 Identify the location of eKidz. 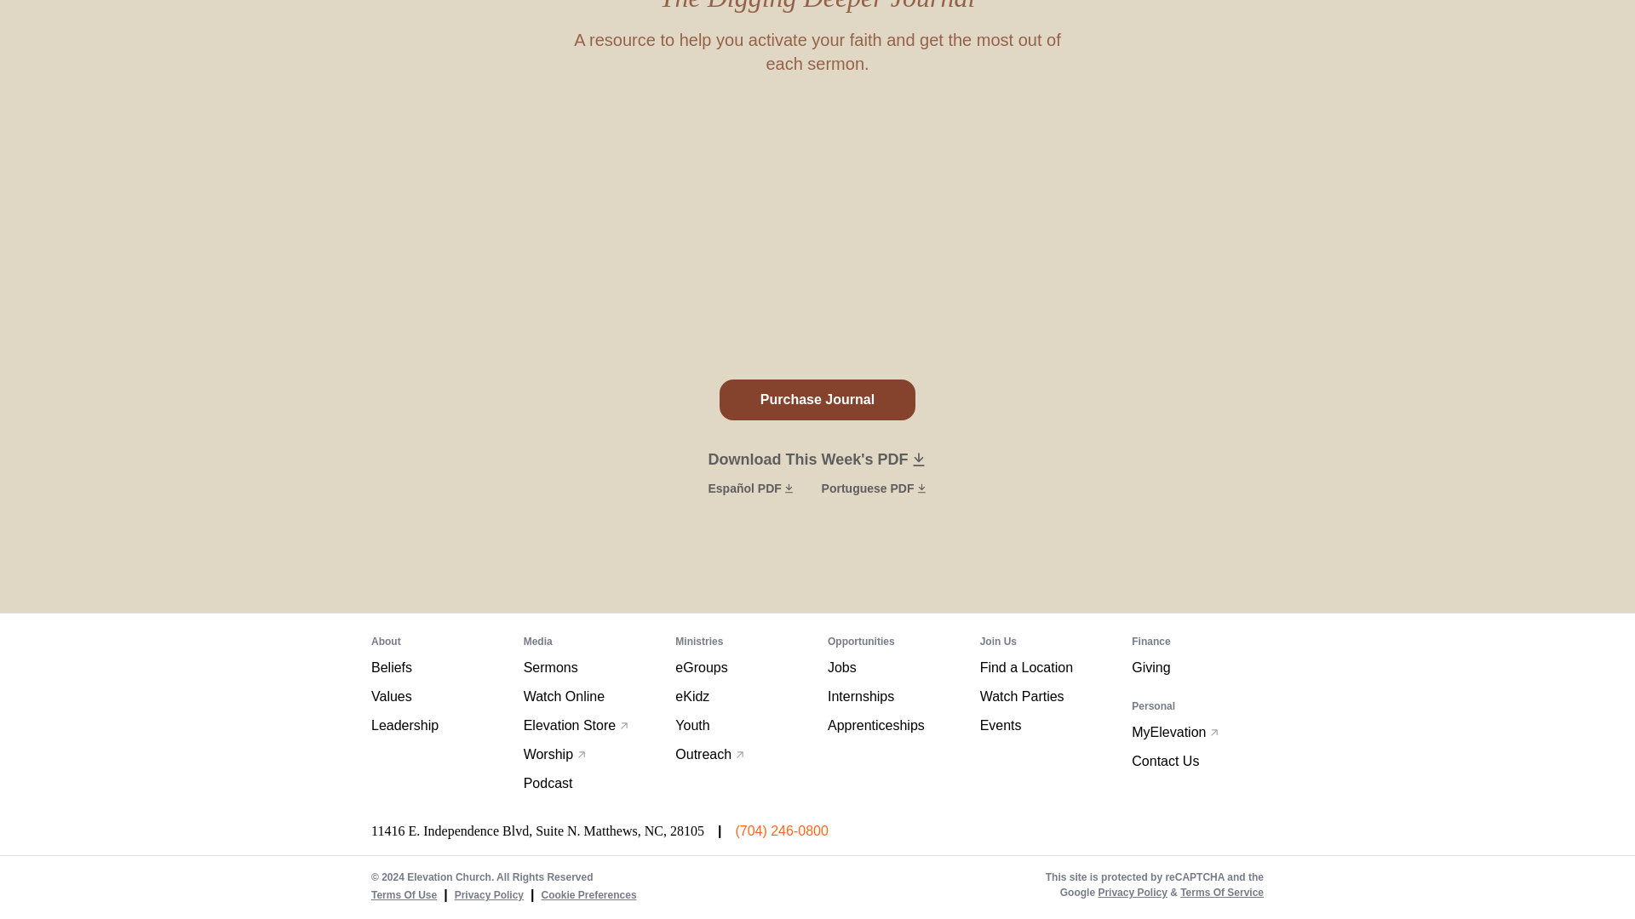
(691, 696).